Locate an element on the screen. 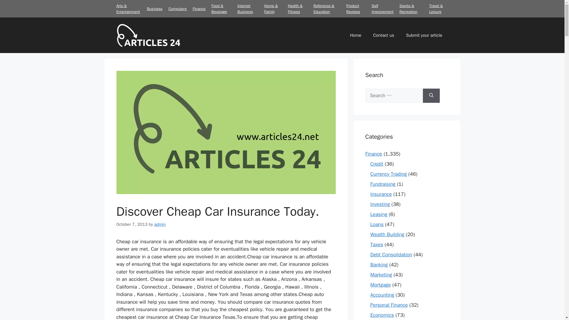 Image resolution: width=569 pixels, height=320 pixels. Finance is located at coordinates (373, 153).